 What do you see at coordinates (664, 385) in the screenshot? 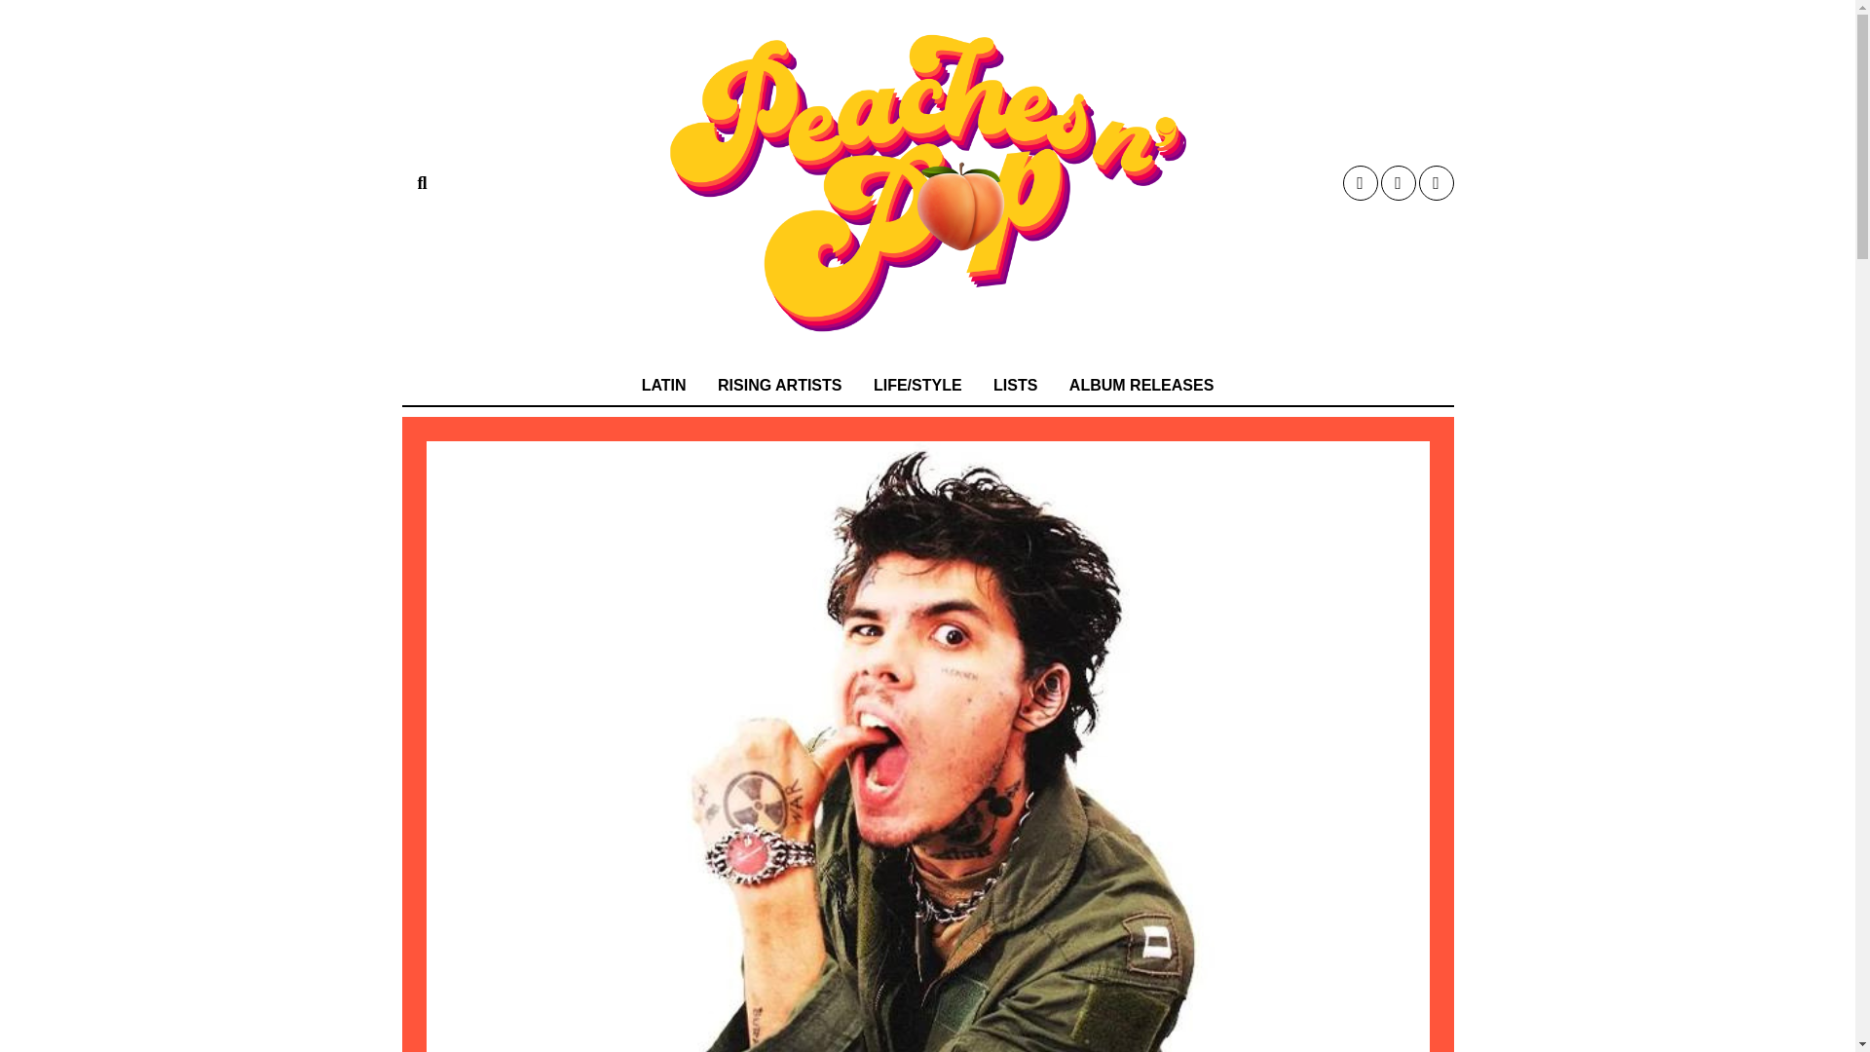
I see `LATIN` at bounding box center [664, 385].